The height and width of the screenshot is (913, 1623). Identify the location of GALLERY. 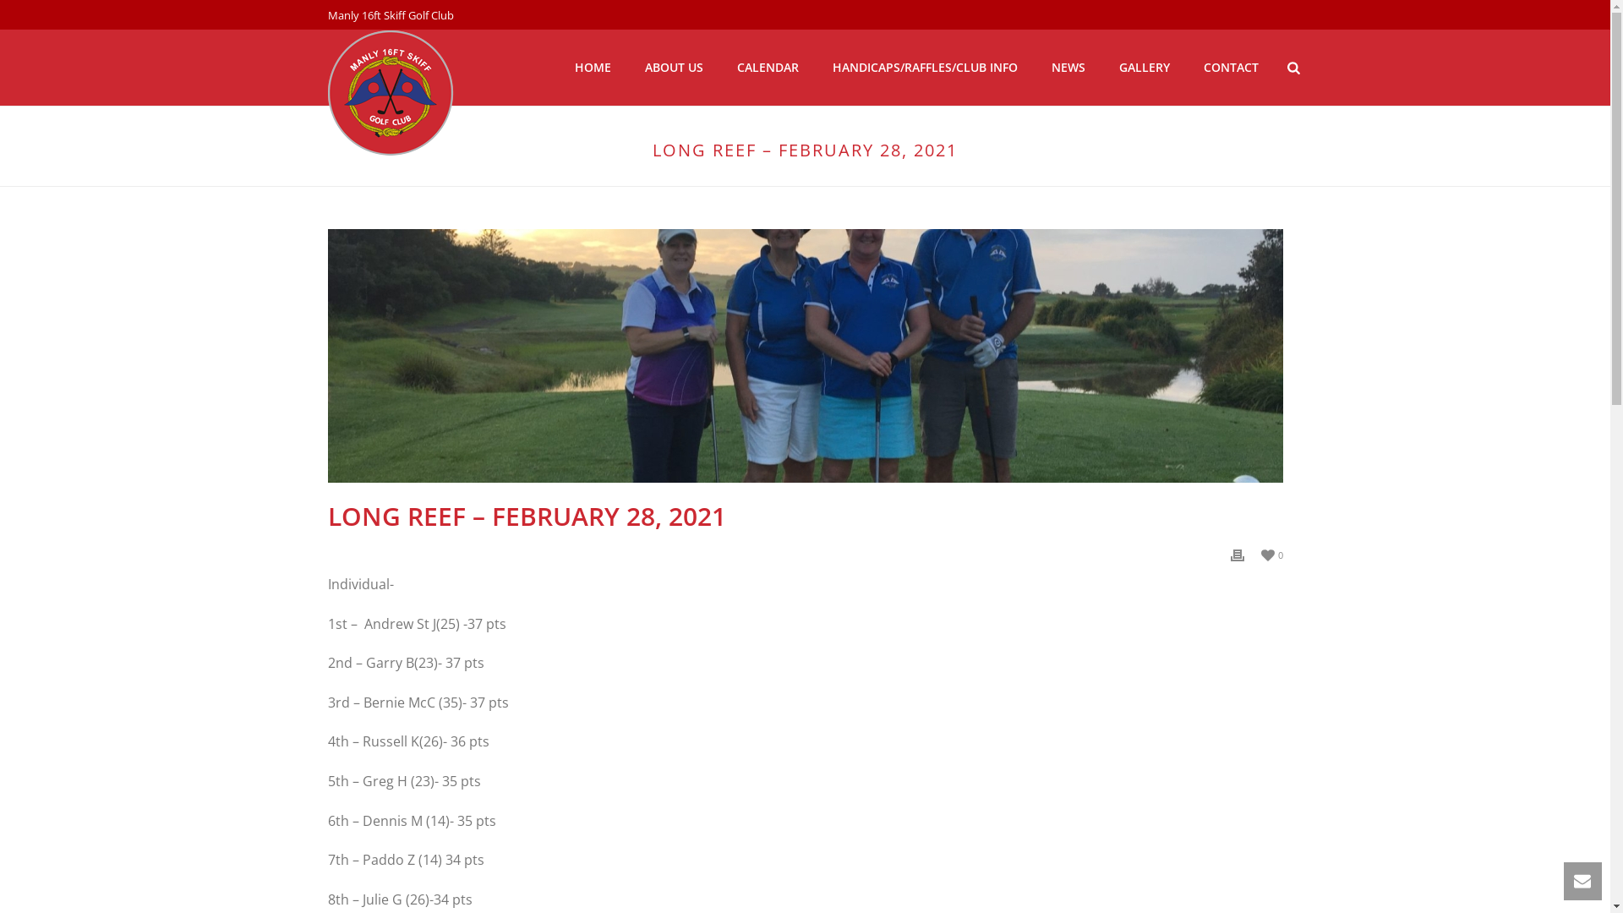
(1145, 68).